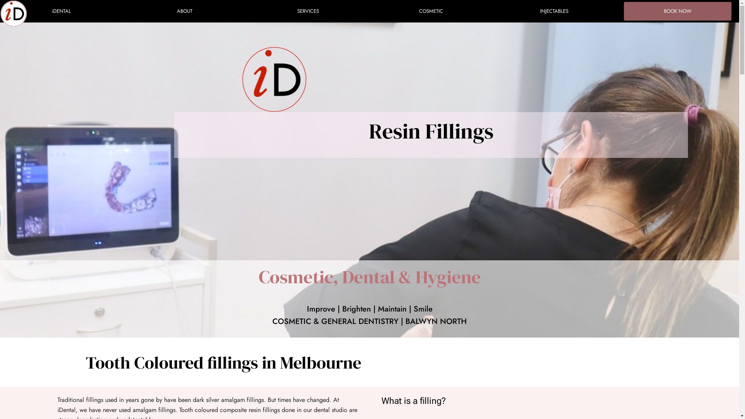  I want to click on INJECTABLES, so click(554, 11).